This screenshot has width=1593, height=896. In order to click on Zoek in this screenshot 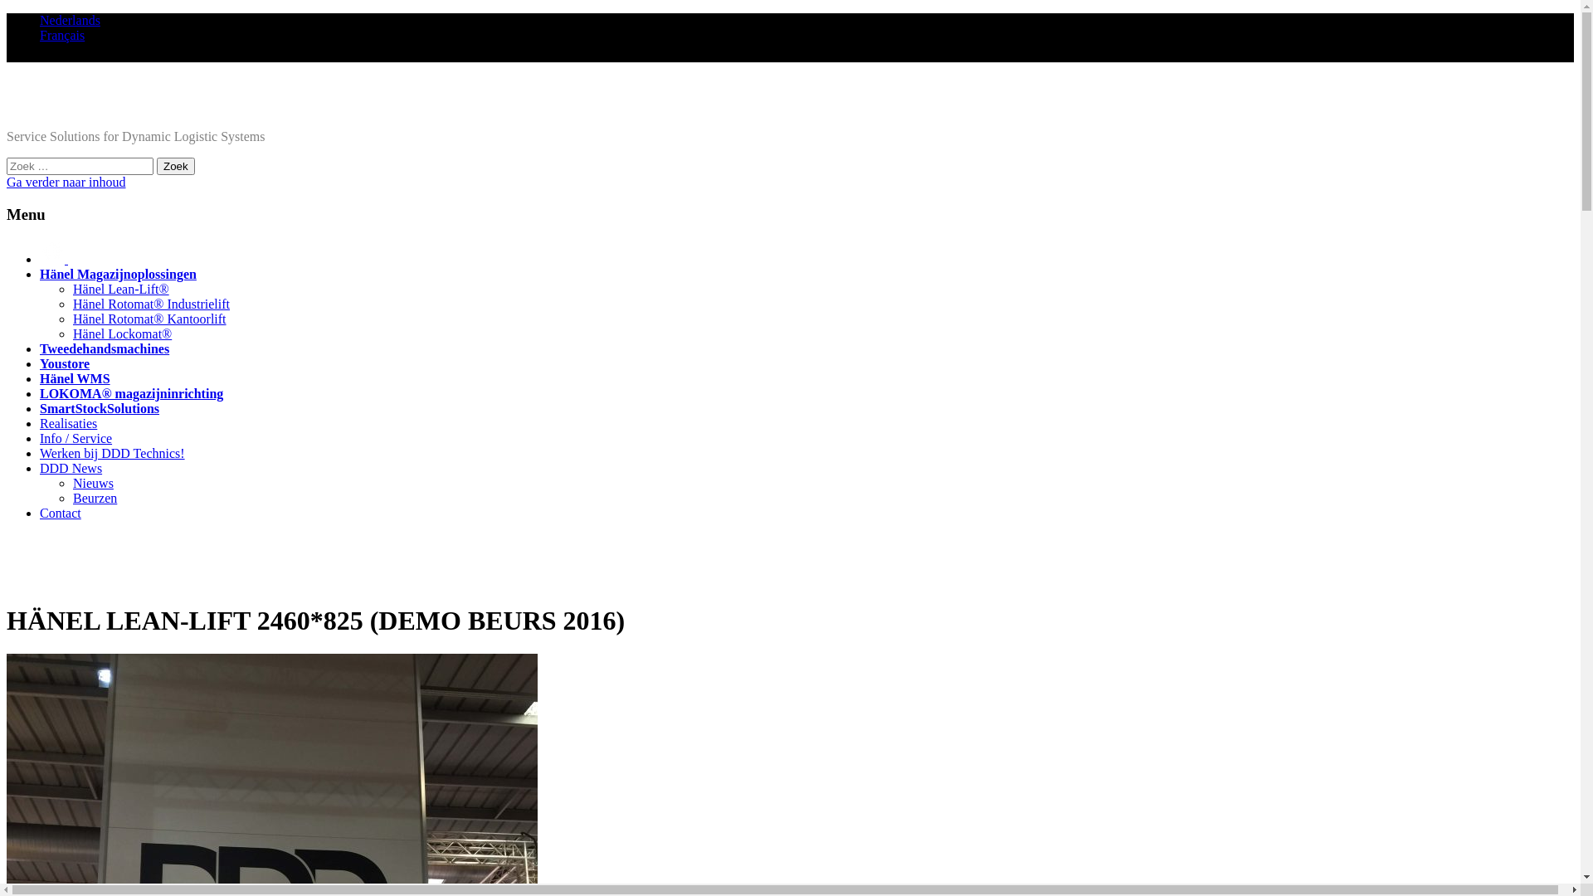, I will do `click(176, 166)`.